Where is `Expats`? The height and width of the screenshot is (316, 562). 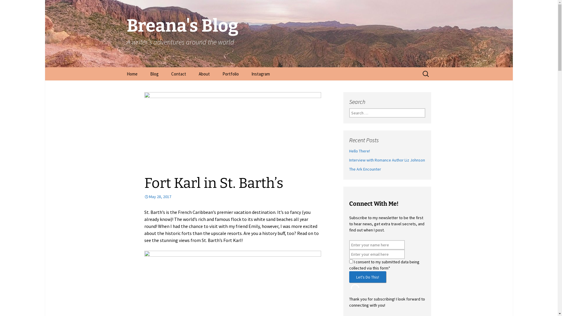
Expats is located at coordinates (293, 197).